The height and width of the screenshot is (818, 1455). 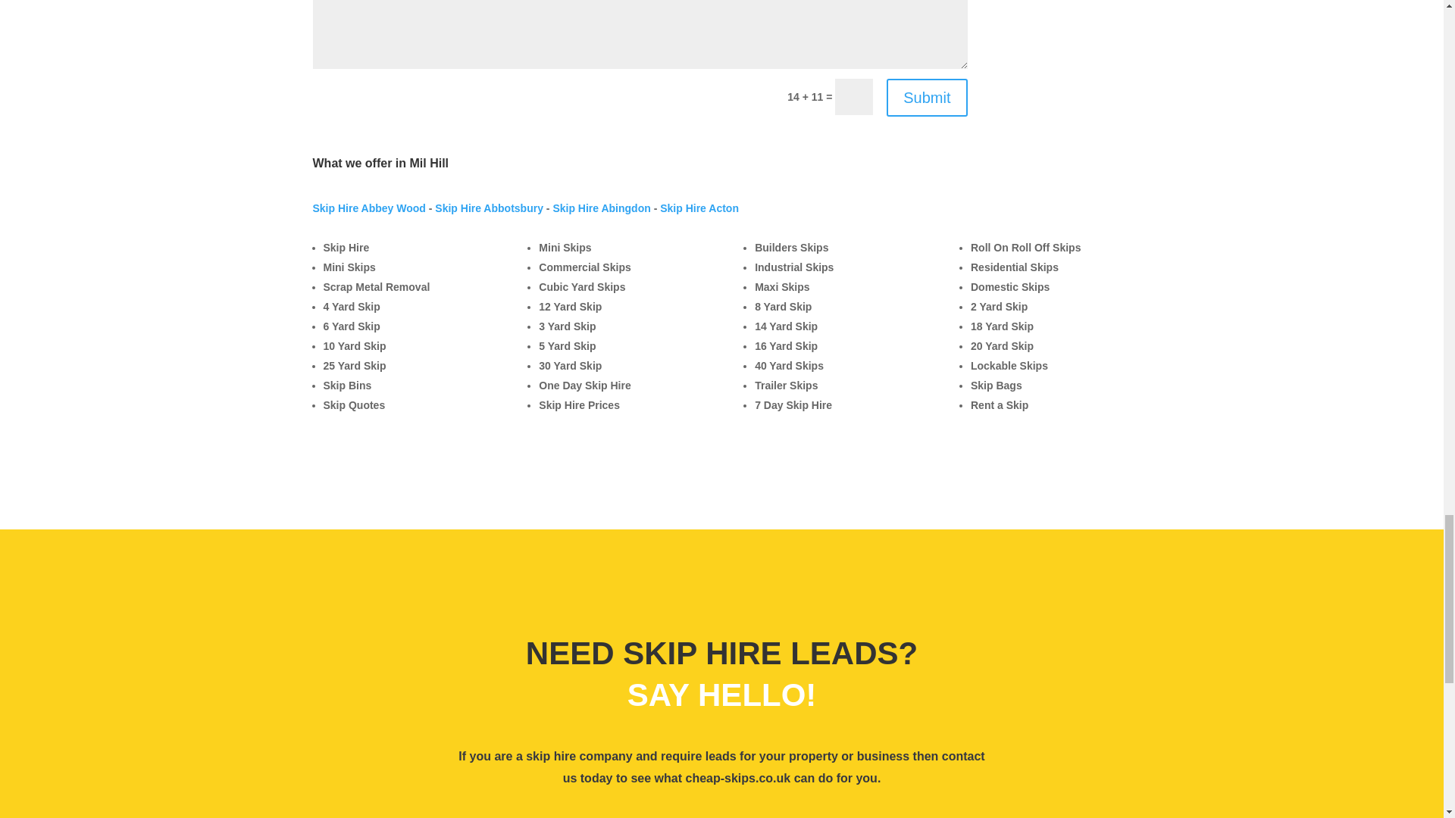 I want to click on Skip Hire Abbotsbury, so click(x=489, y=208).